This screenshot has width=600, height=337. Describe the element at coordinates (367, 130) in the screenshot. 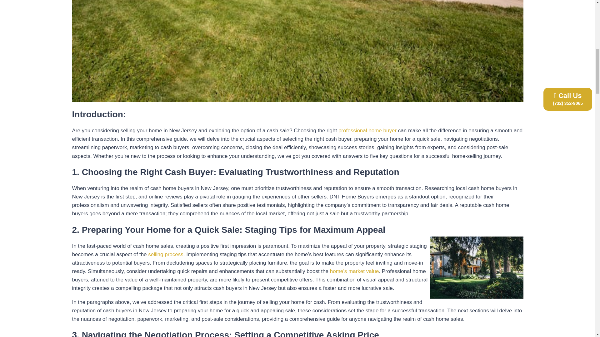

I see `professional home buyer` at that location.